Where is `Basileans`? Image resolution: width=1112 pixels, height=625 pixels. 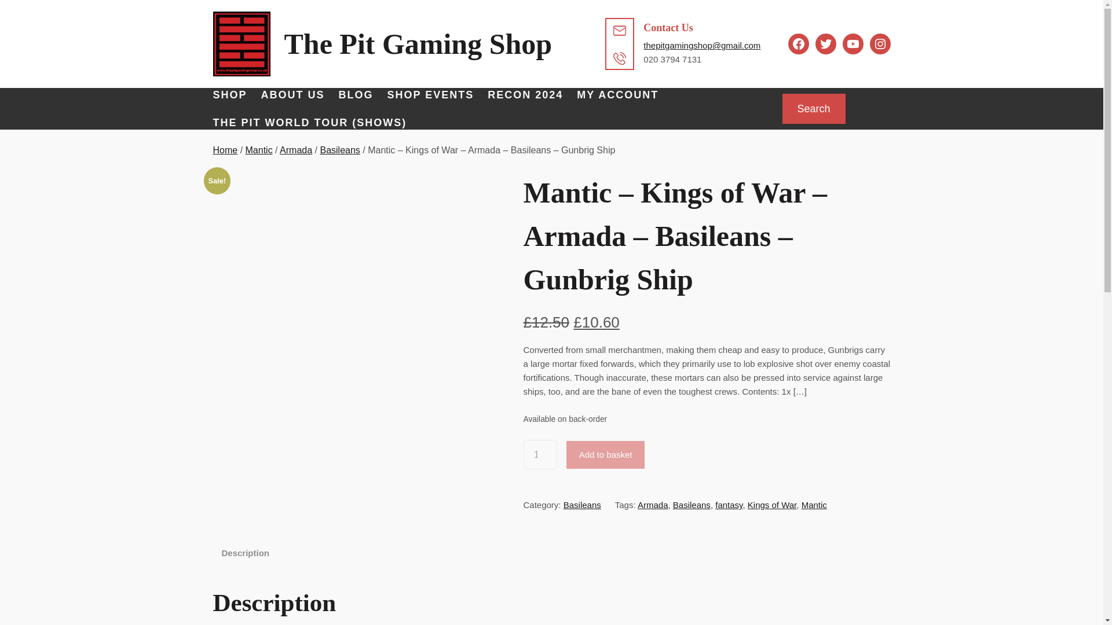 Basileans is located at coordinates (692, 505).